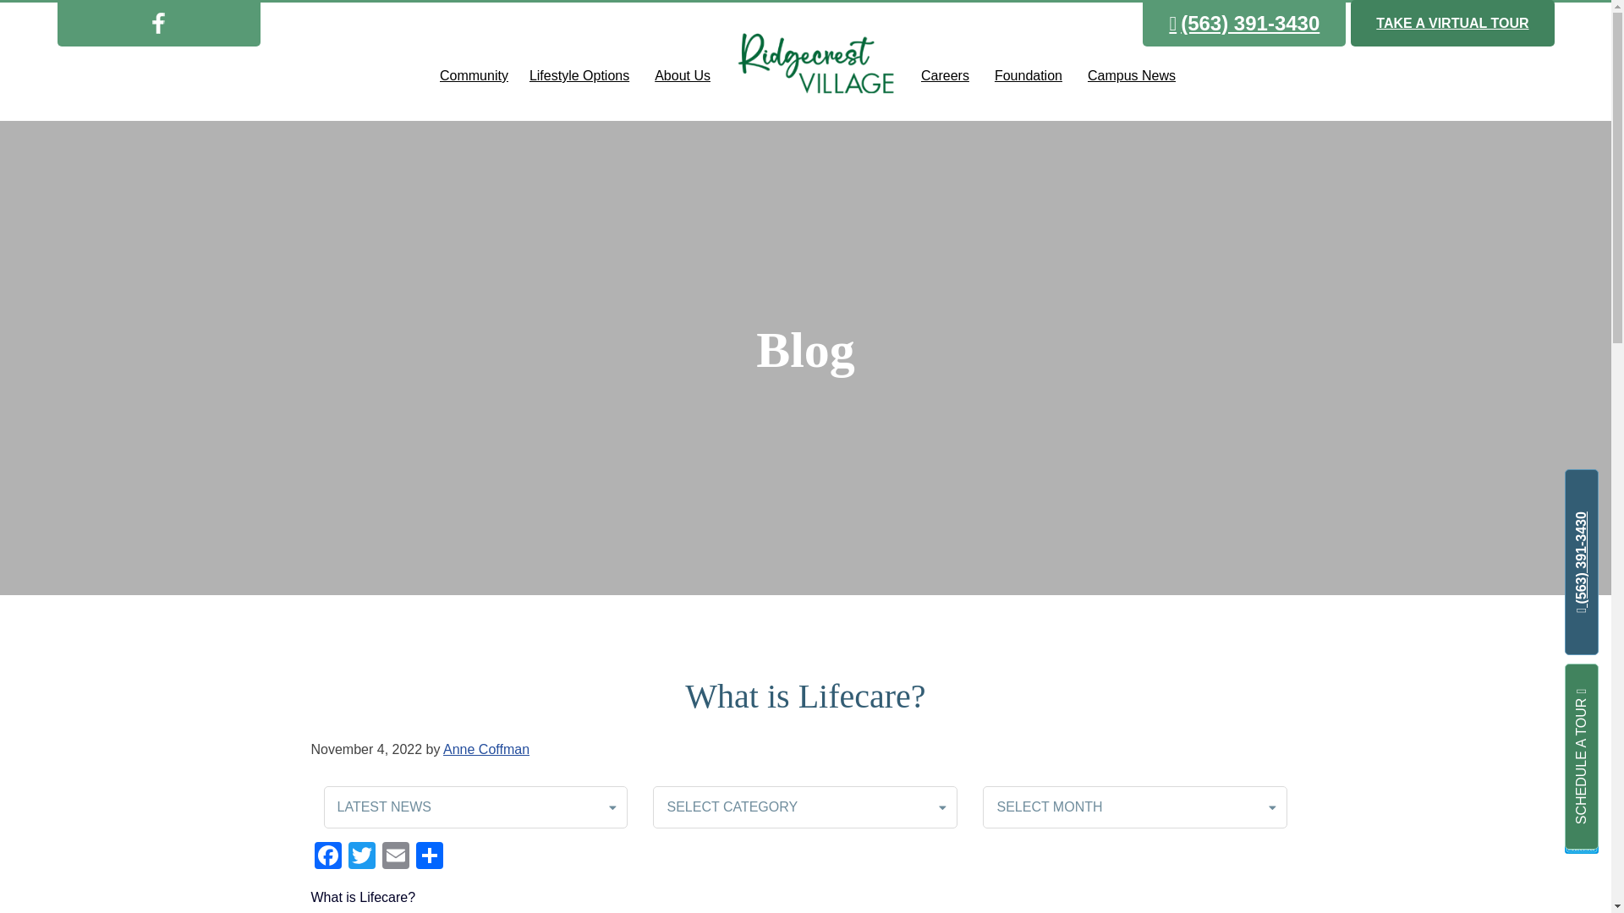 Image resolution: width=1624 pixels, height=913 pixels. I want to click on Facebook, so click(328, 857).